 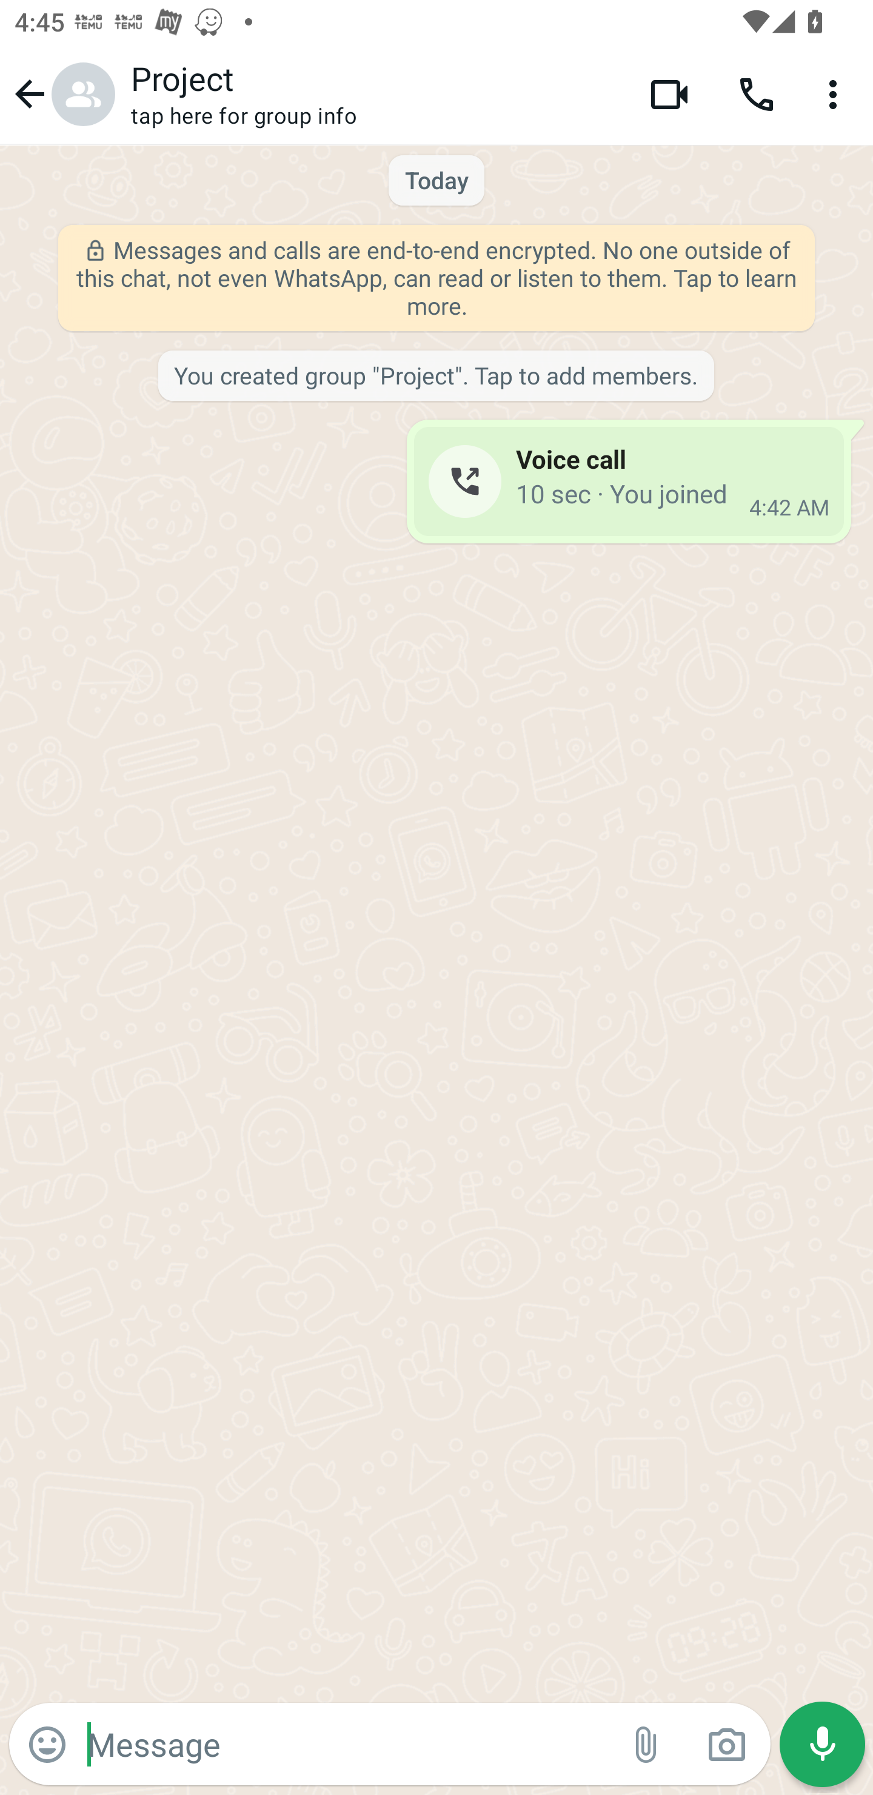 I want to click on Video call, so click(x=669, y=93).